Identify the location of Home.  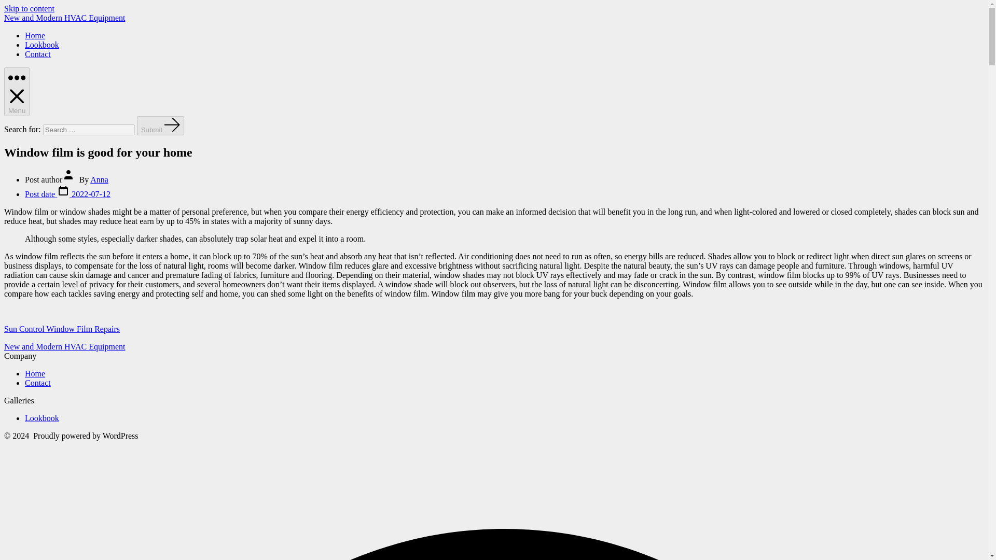
(35, 373).